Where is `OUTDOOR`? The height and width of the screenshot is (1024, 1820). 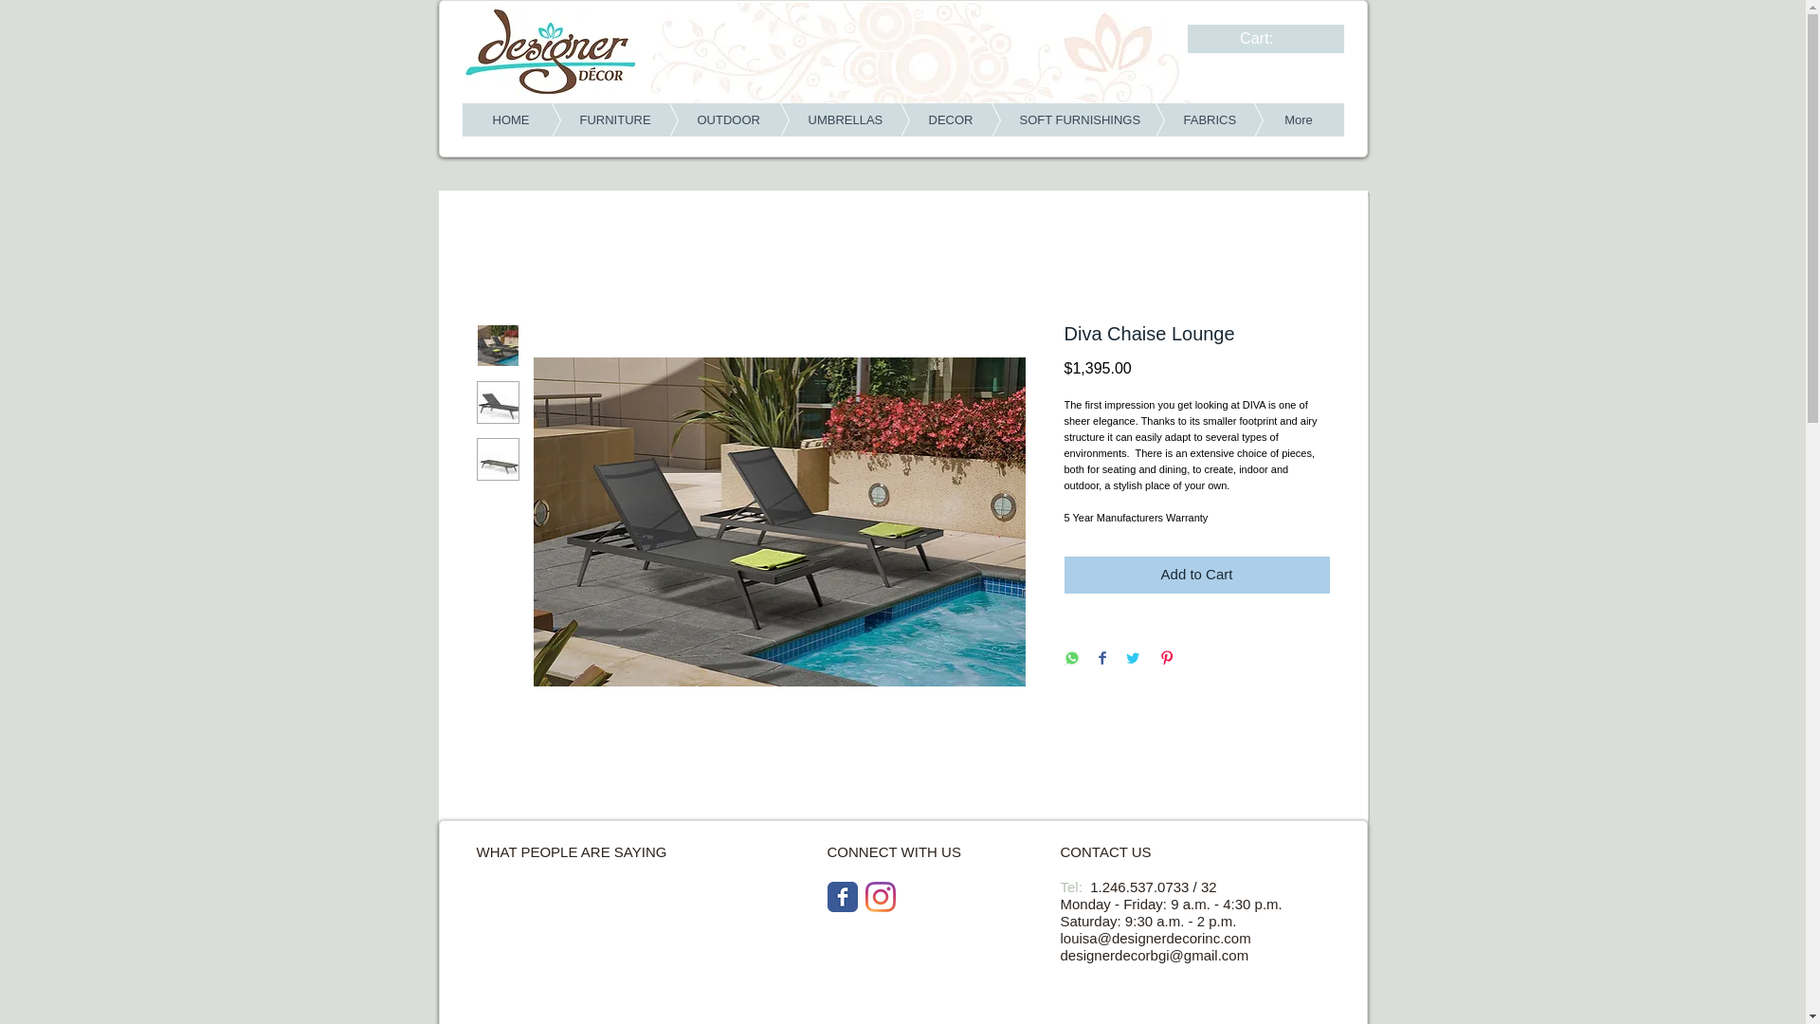 OUTDOOR is located at coordinates (700, 119).